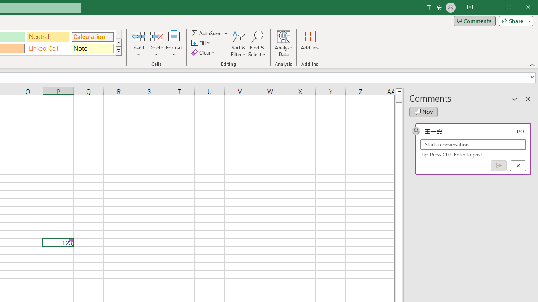 The image size is (538, 302). Describe the element at coordinates (119, 42) in the screenshot. I see `Row Down` at that location.